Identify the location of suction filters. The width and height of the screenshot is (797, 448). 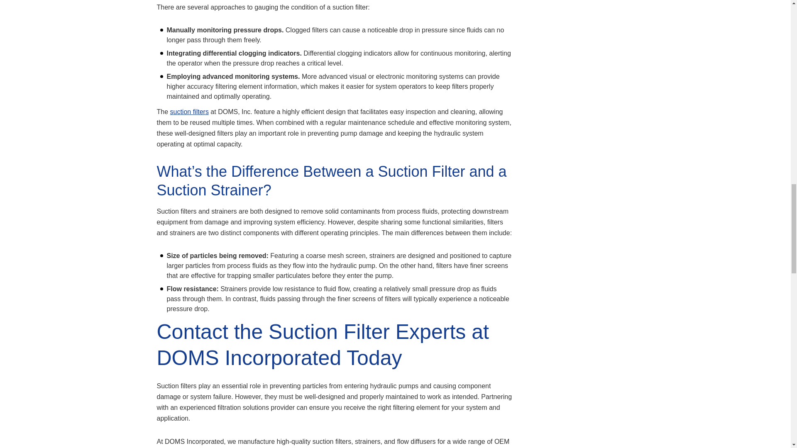
(189, 112).